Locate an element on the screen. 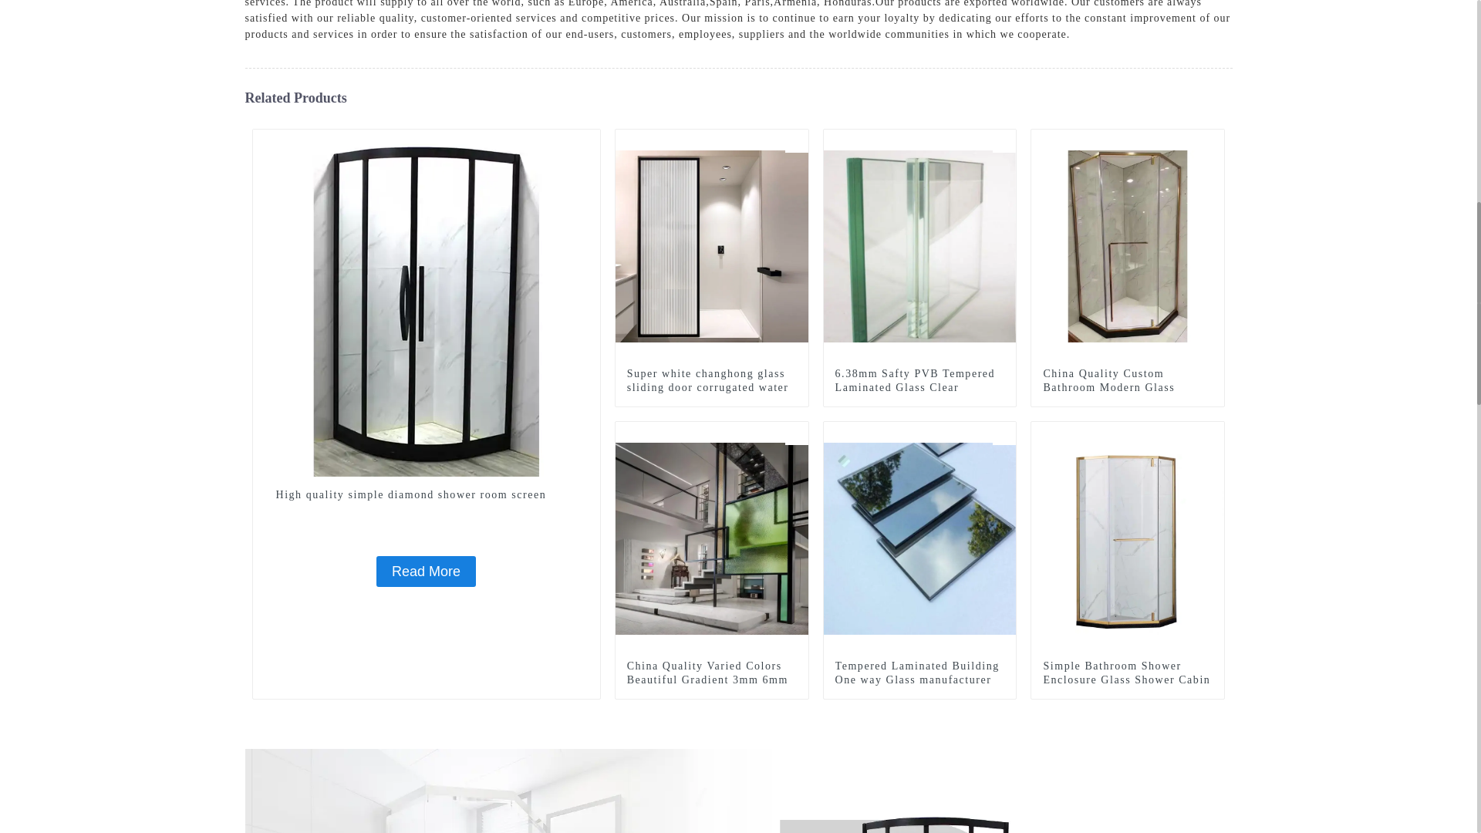 The width and height of the screenshot is (1481, 833). China Quality Custom Bathroom Modern Glass Shower Room is located at coordinates (1128, 388).